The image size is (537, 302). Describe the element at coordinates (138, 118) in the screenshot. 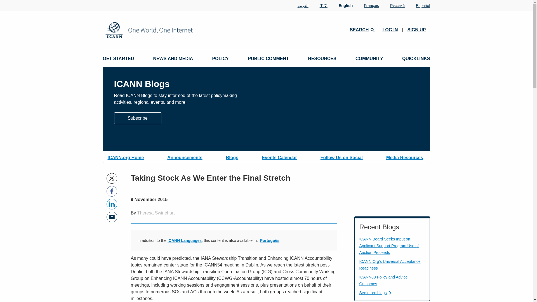

I see `Subscribe` at that location.